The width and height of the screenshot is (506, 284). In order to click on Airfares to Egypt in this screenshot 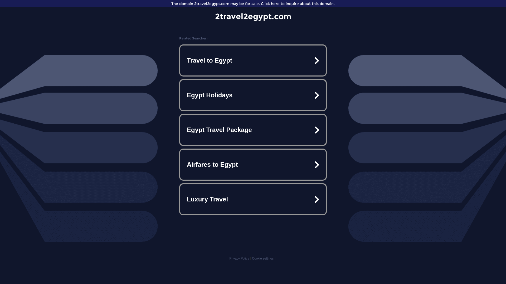, I will do `click(253, 165)`.